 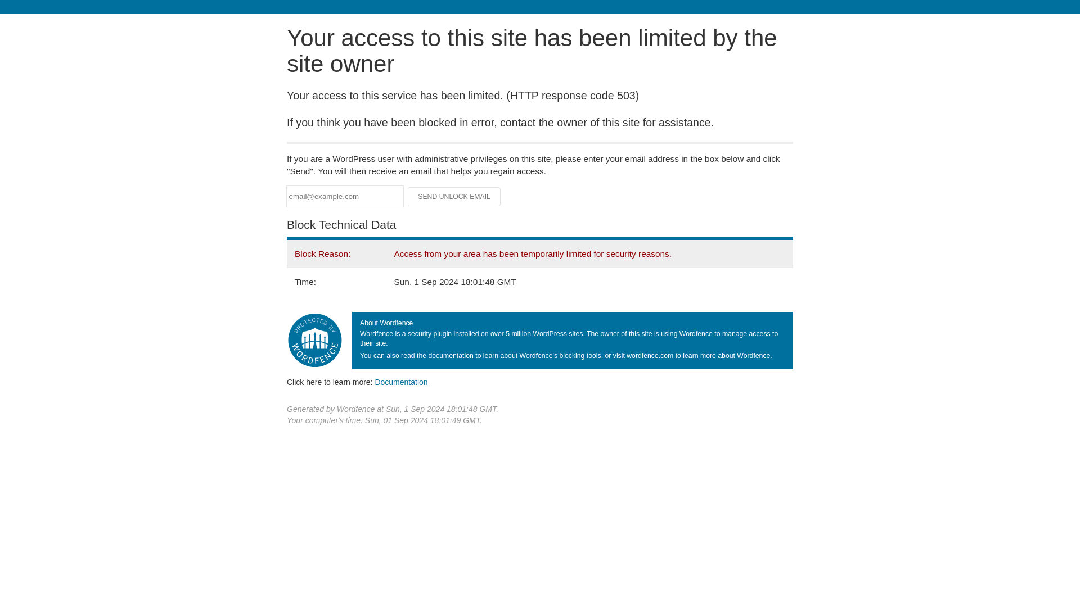 What do you see at coordinates (454, 197) in the screenshot?
I see `Send Unlock Email` at bounding box center [454, 197].